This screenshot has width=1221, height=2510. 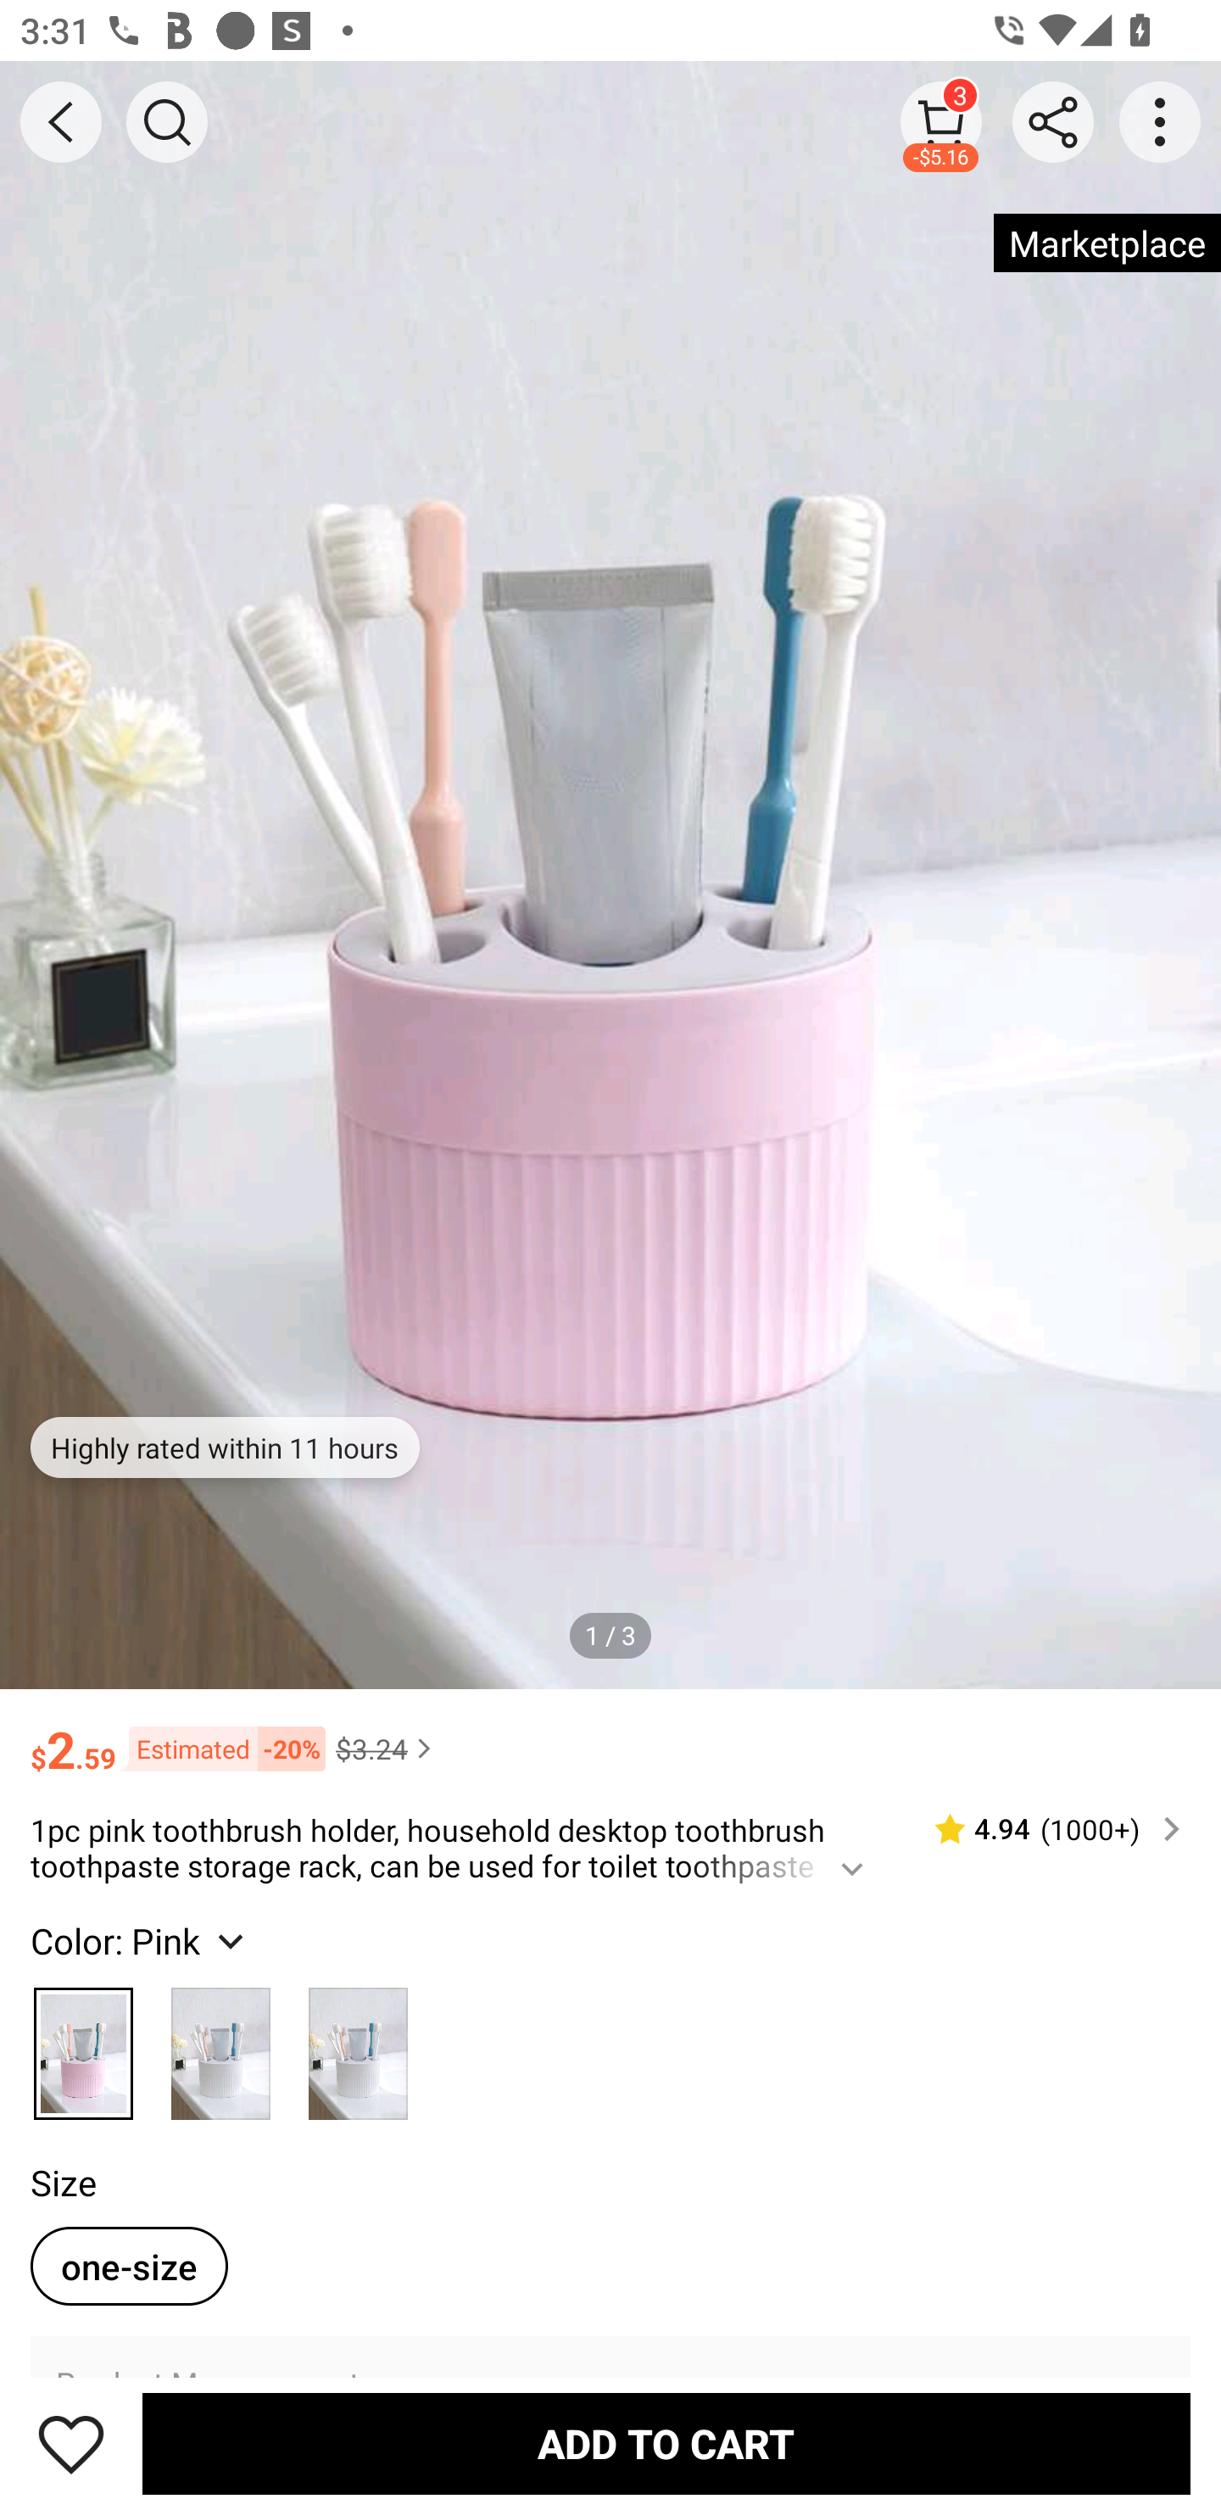 I want to click on Save, so click(x=71, y=2443).